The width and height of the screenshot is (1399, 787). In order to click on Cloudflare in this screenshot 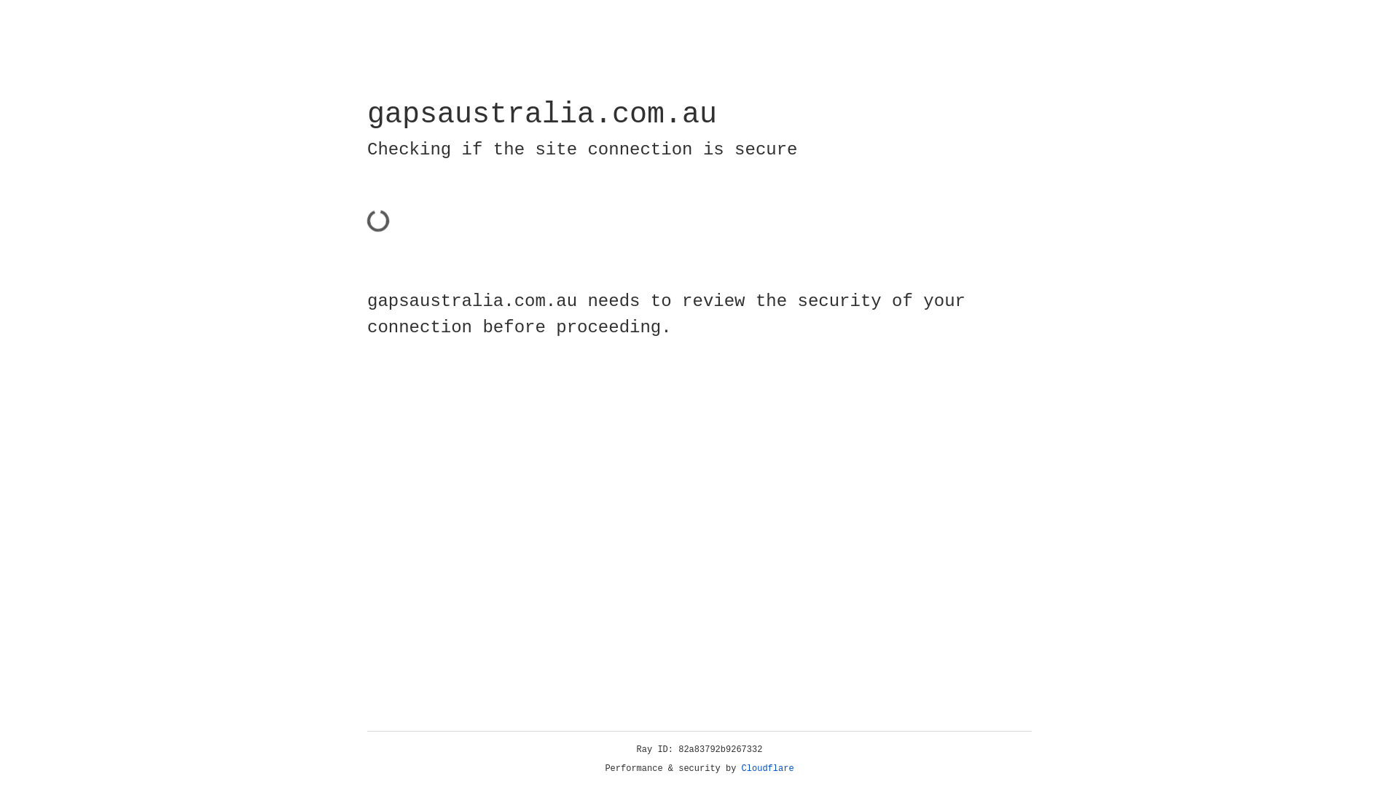, I will do `click(768, 769)`.